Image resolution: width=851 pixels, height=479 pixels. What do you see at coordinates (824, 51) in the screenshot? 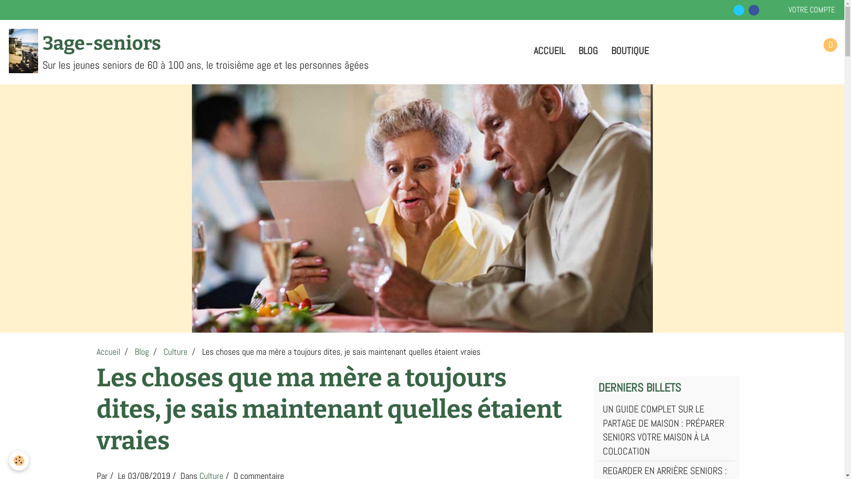
I see `0` at bounding box center [824, 51].